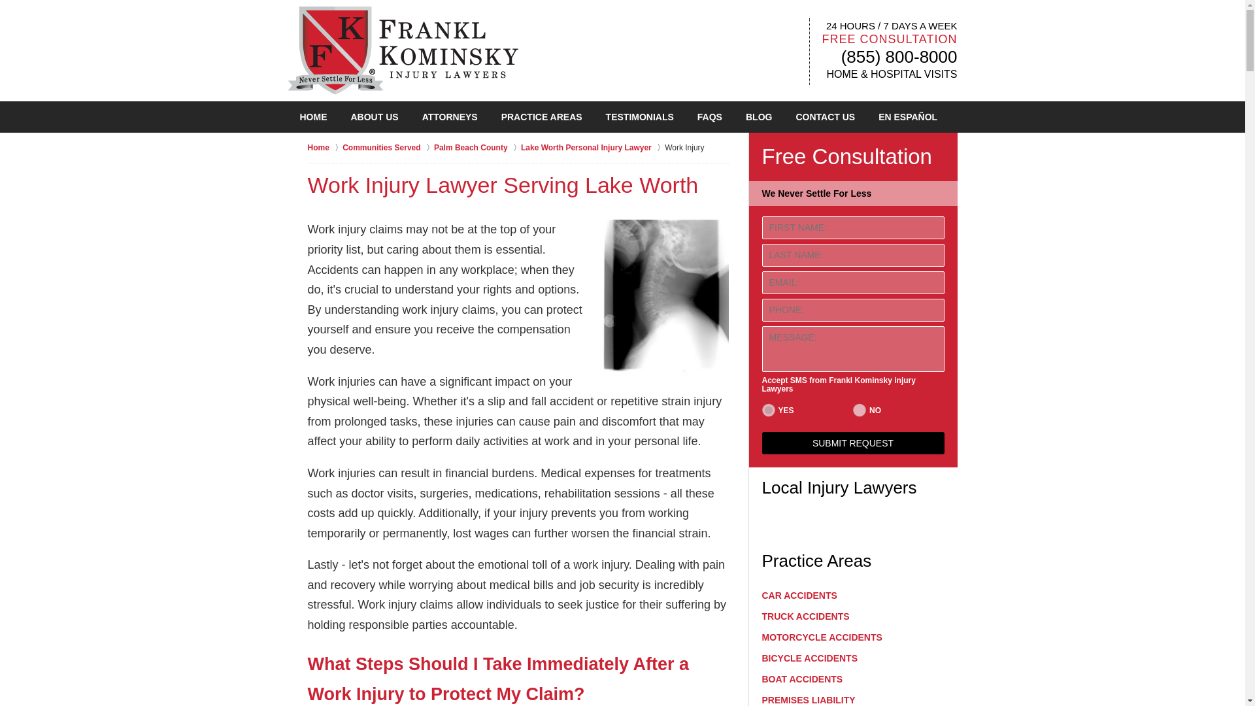  I want to click on TESTIMONIALS, so click(639, 117).